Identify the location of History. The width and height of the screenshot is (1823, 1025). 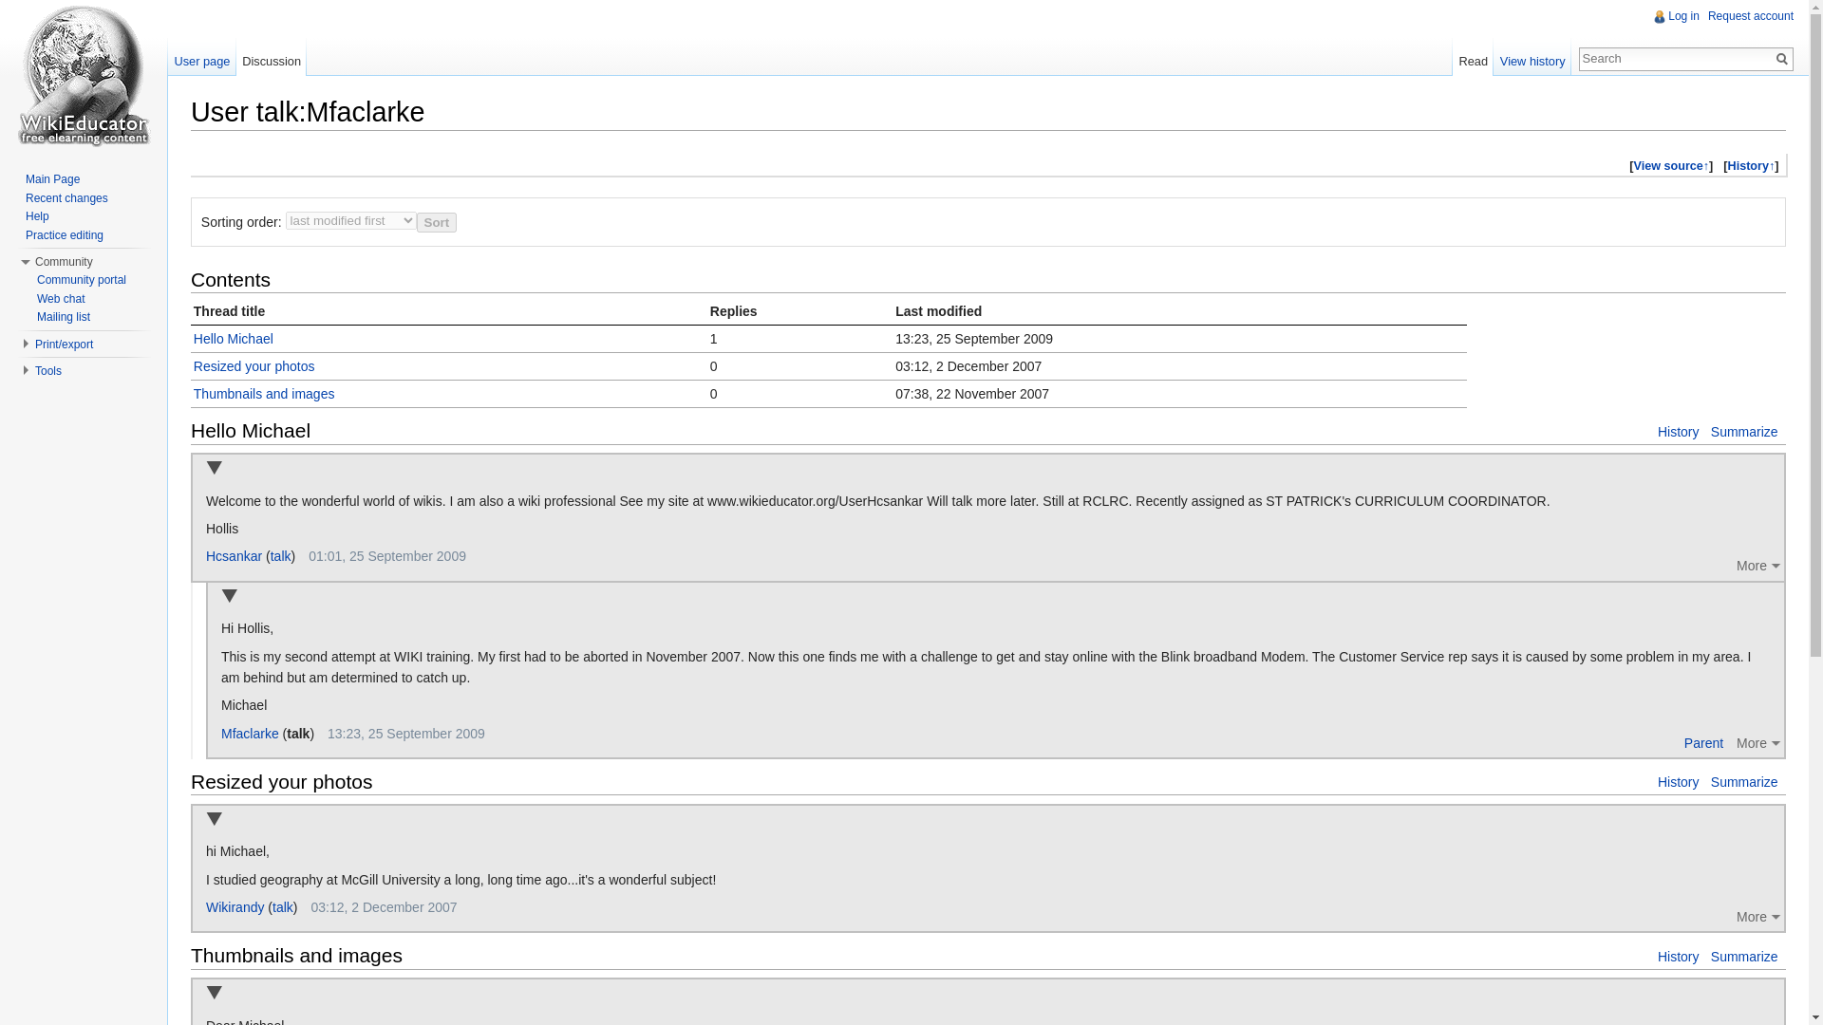
(1678, 782).